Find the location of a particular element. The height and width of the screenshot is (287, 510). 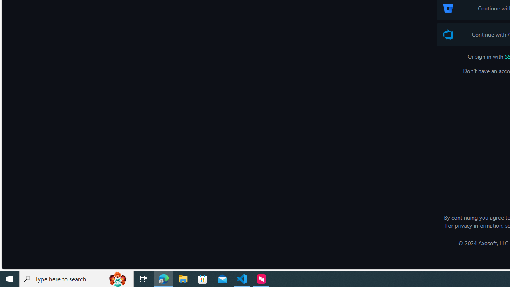

Microsoft Store is located at coordinates (203, 279).